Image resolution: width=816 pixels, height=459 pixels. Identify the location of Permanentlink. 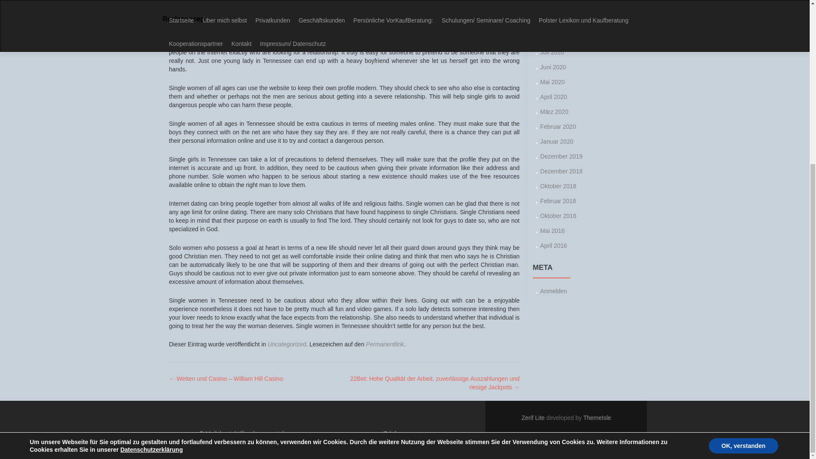
(385, 344).